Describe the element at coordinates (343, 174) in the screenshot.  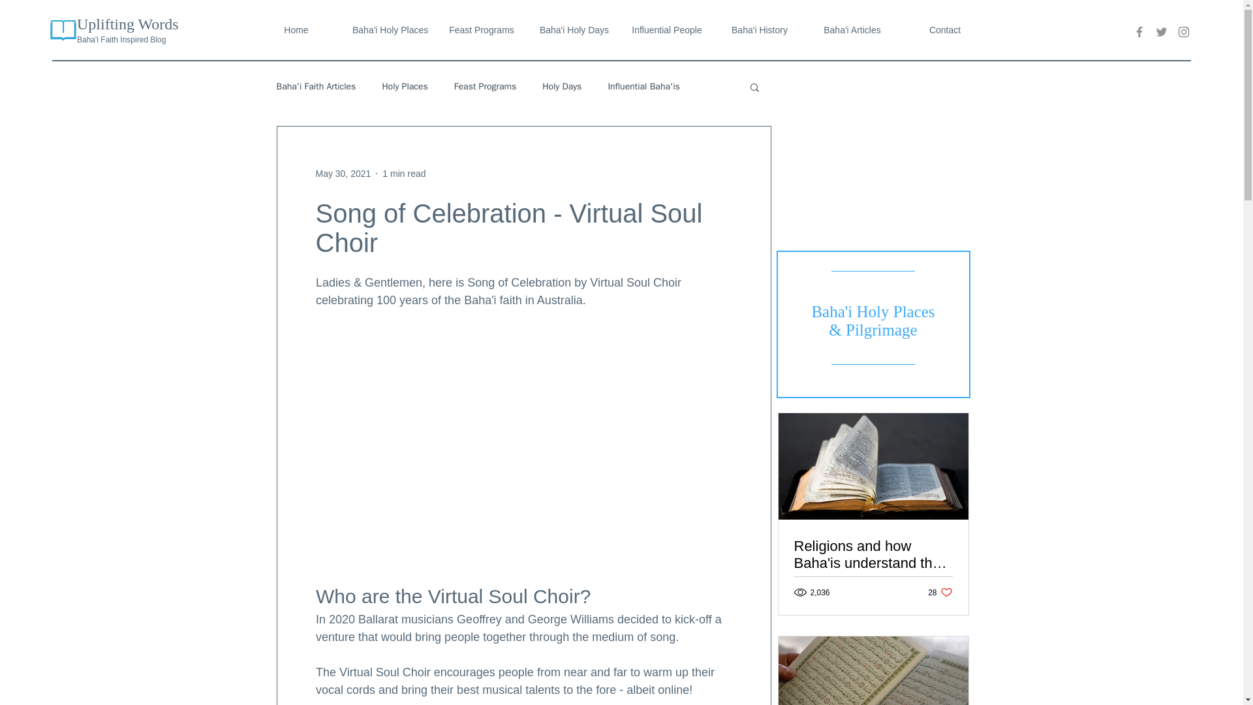
I see `May 30, 2021` at that location.